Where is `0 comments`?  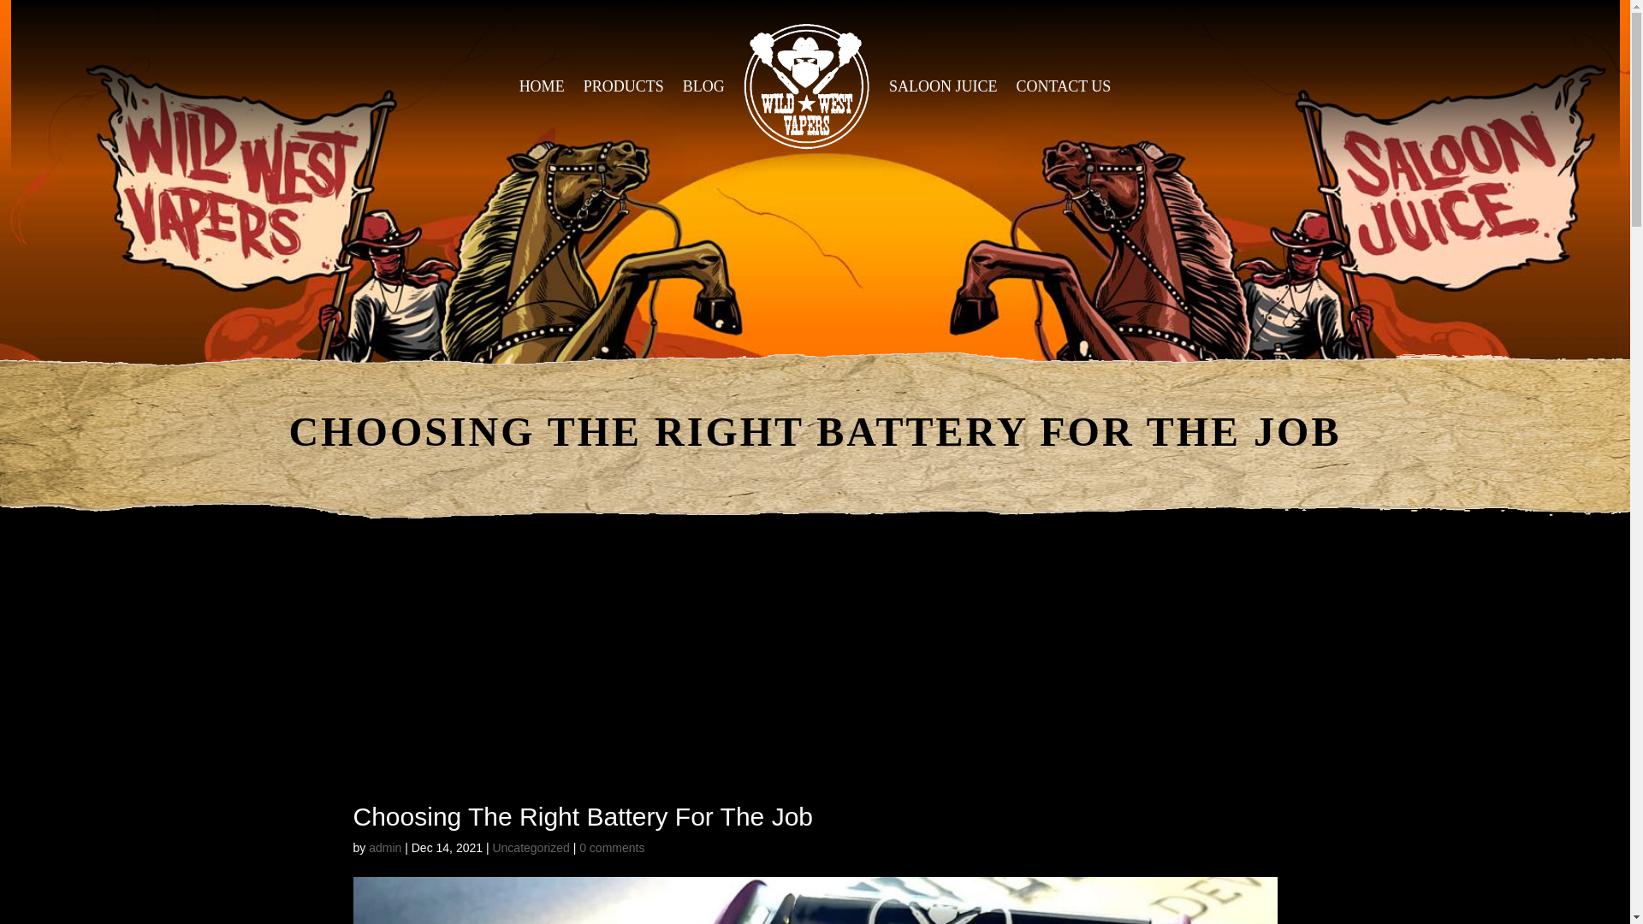 0 comments is located at coordinates (611, 847).